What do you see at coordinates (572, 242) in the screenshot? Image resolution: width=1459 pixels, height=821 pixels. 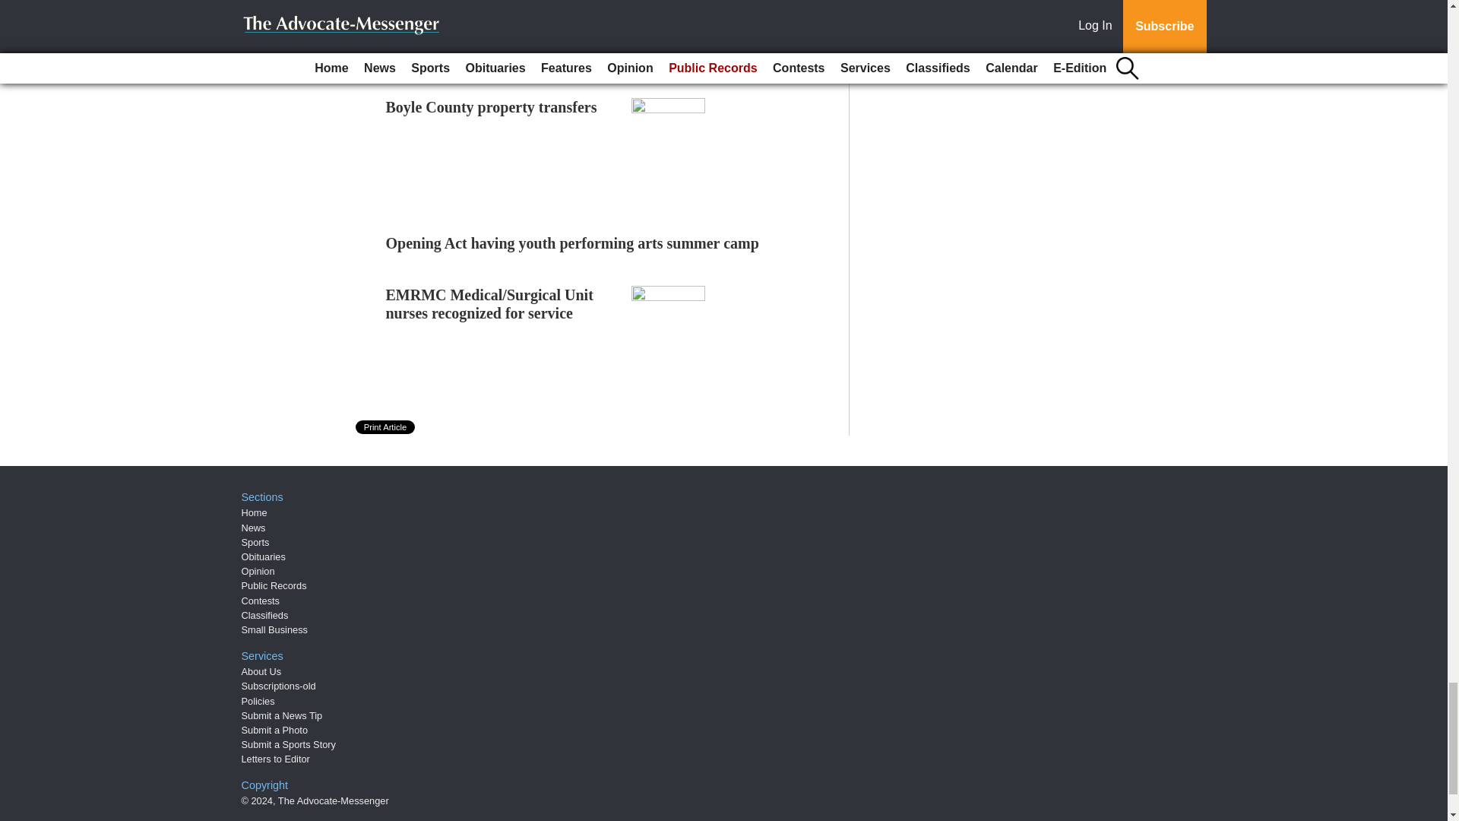 I see `Opening Act having youth performing arts summer camp` at bounding box center [572, 242].